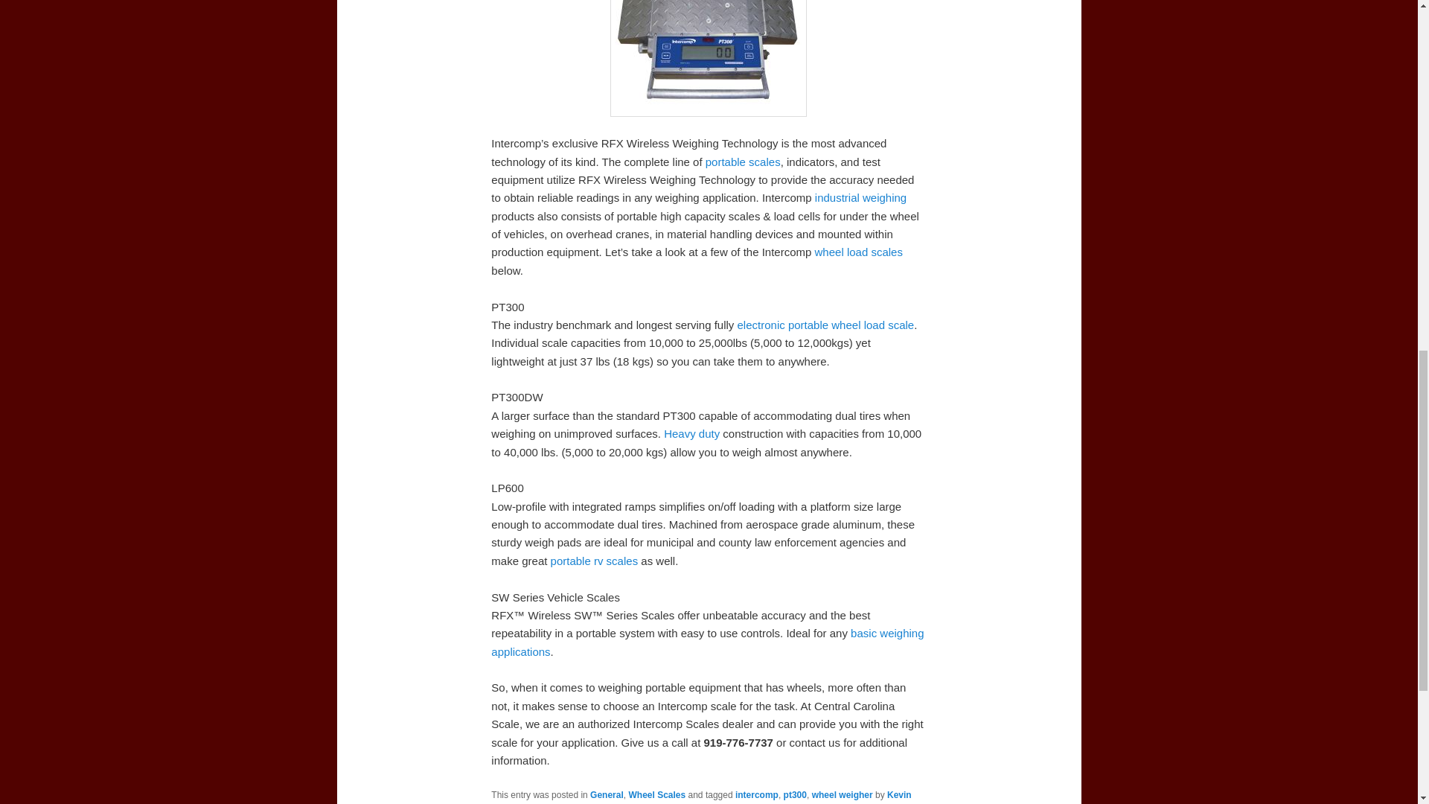 The width and height of the screenshot is (1429, 804). I want to click on General, so click(606, 794).